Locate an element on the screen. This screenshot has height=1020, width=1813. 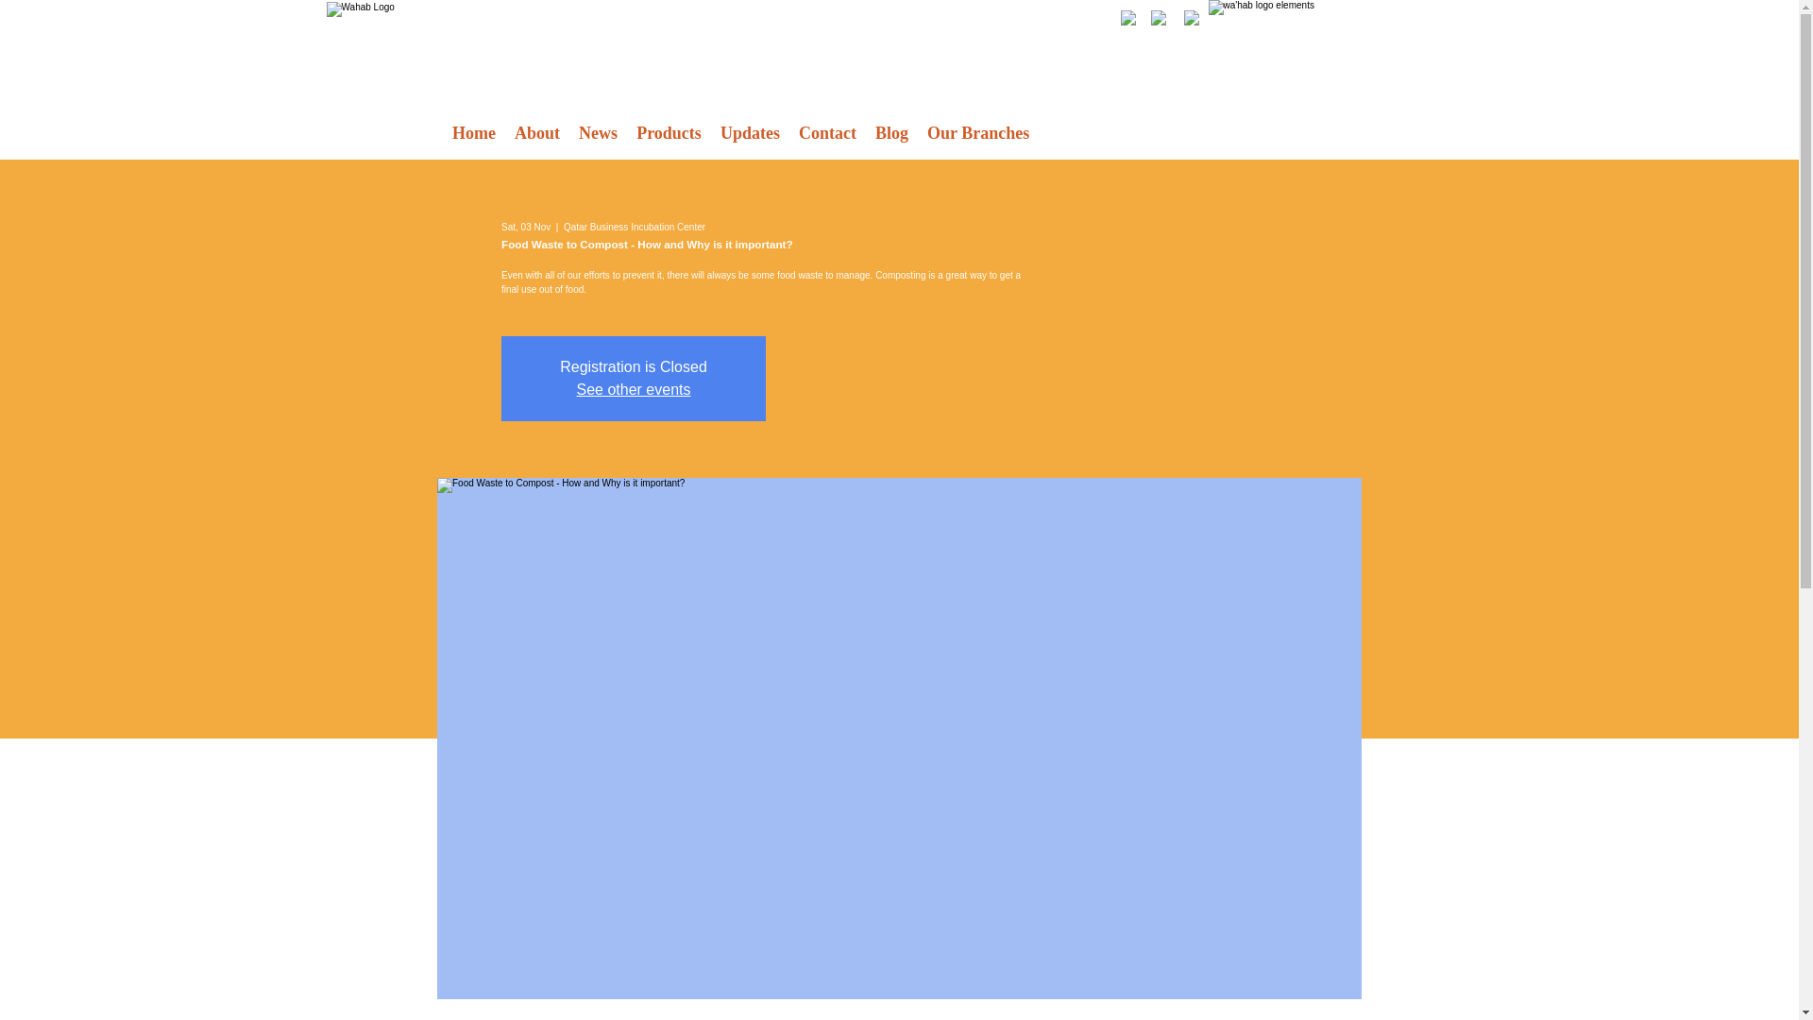
Contact is located at coordinates (827, 132).